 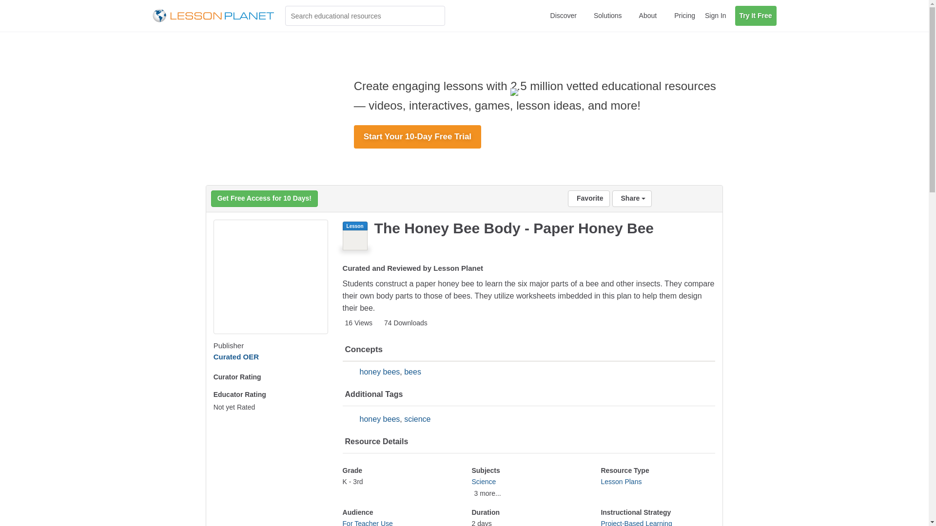 What do you see at coordinates (632, 199) in the screenshot?
I see `Share` at bounding box center [632, 199].